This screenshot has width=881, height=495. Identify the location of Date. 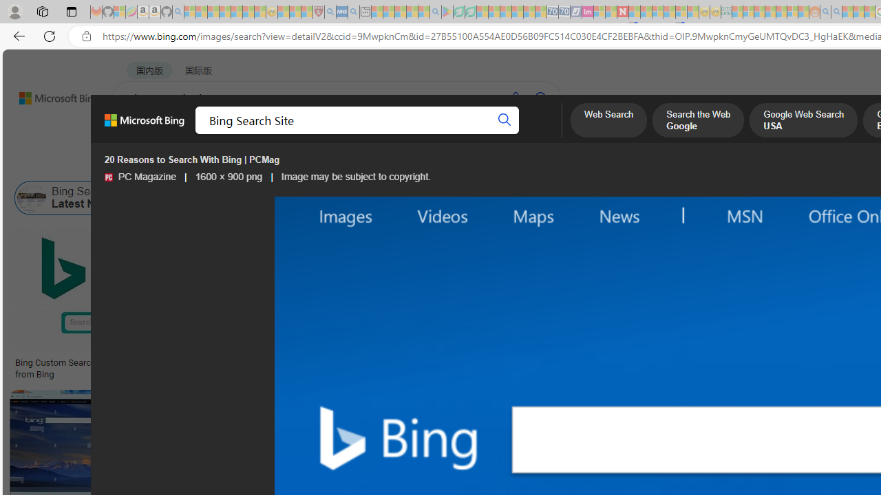
(407, 164).